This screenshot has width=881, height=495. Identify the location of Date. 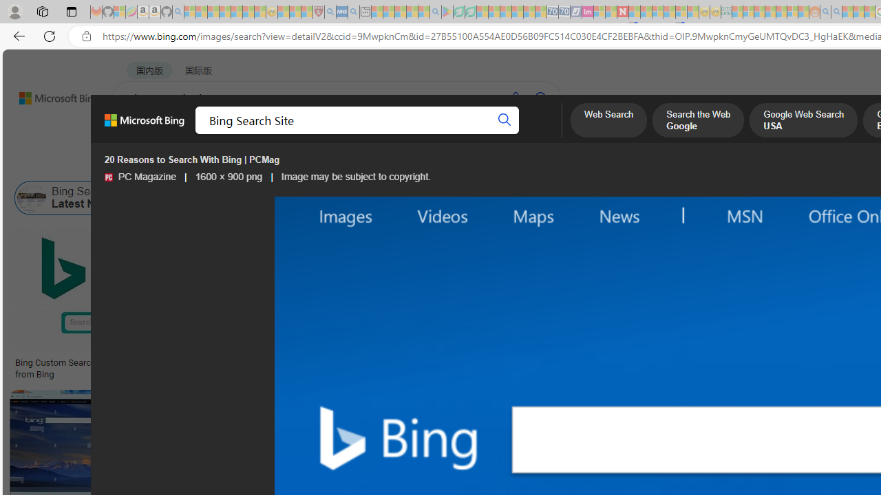
(407, 164).